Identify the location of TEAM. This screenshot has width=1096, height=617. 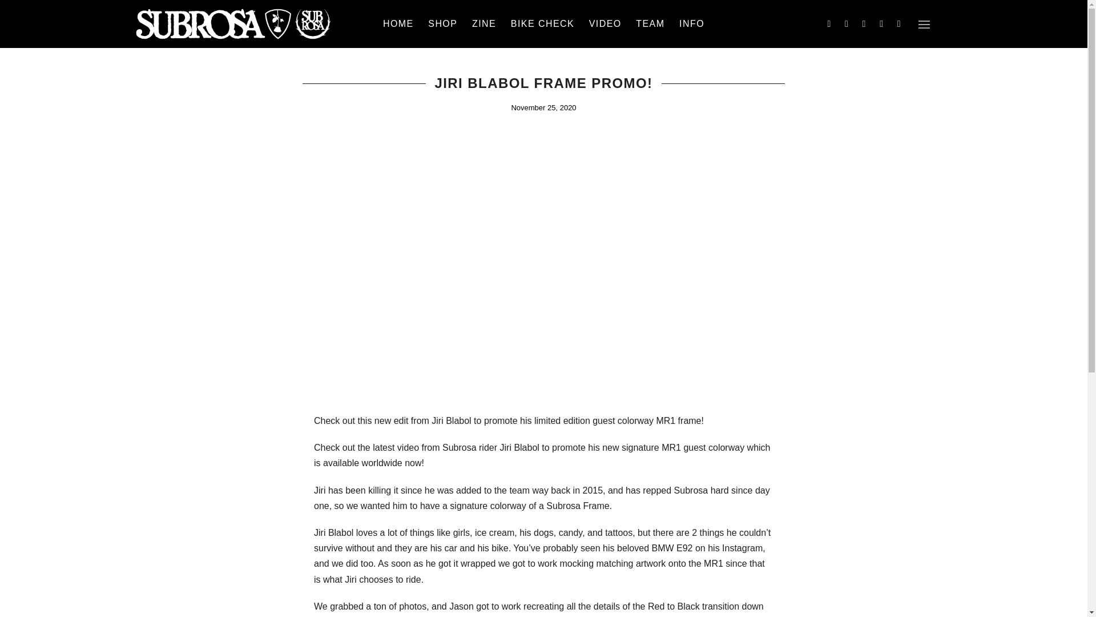
(650, 24).